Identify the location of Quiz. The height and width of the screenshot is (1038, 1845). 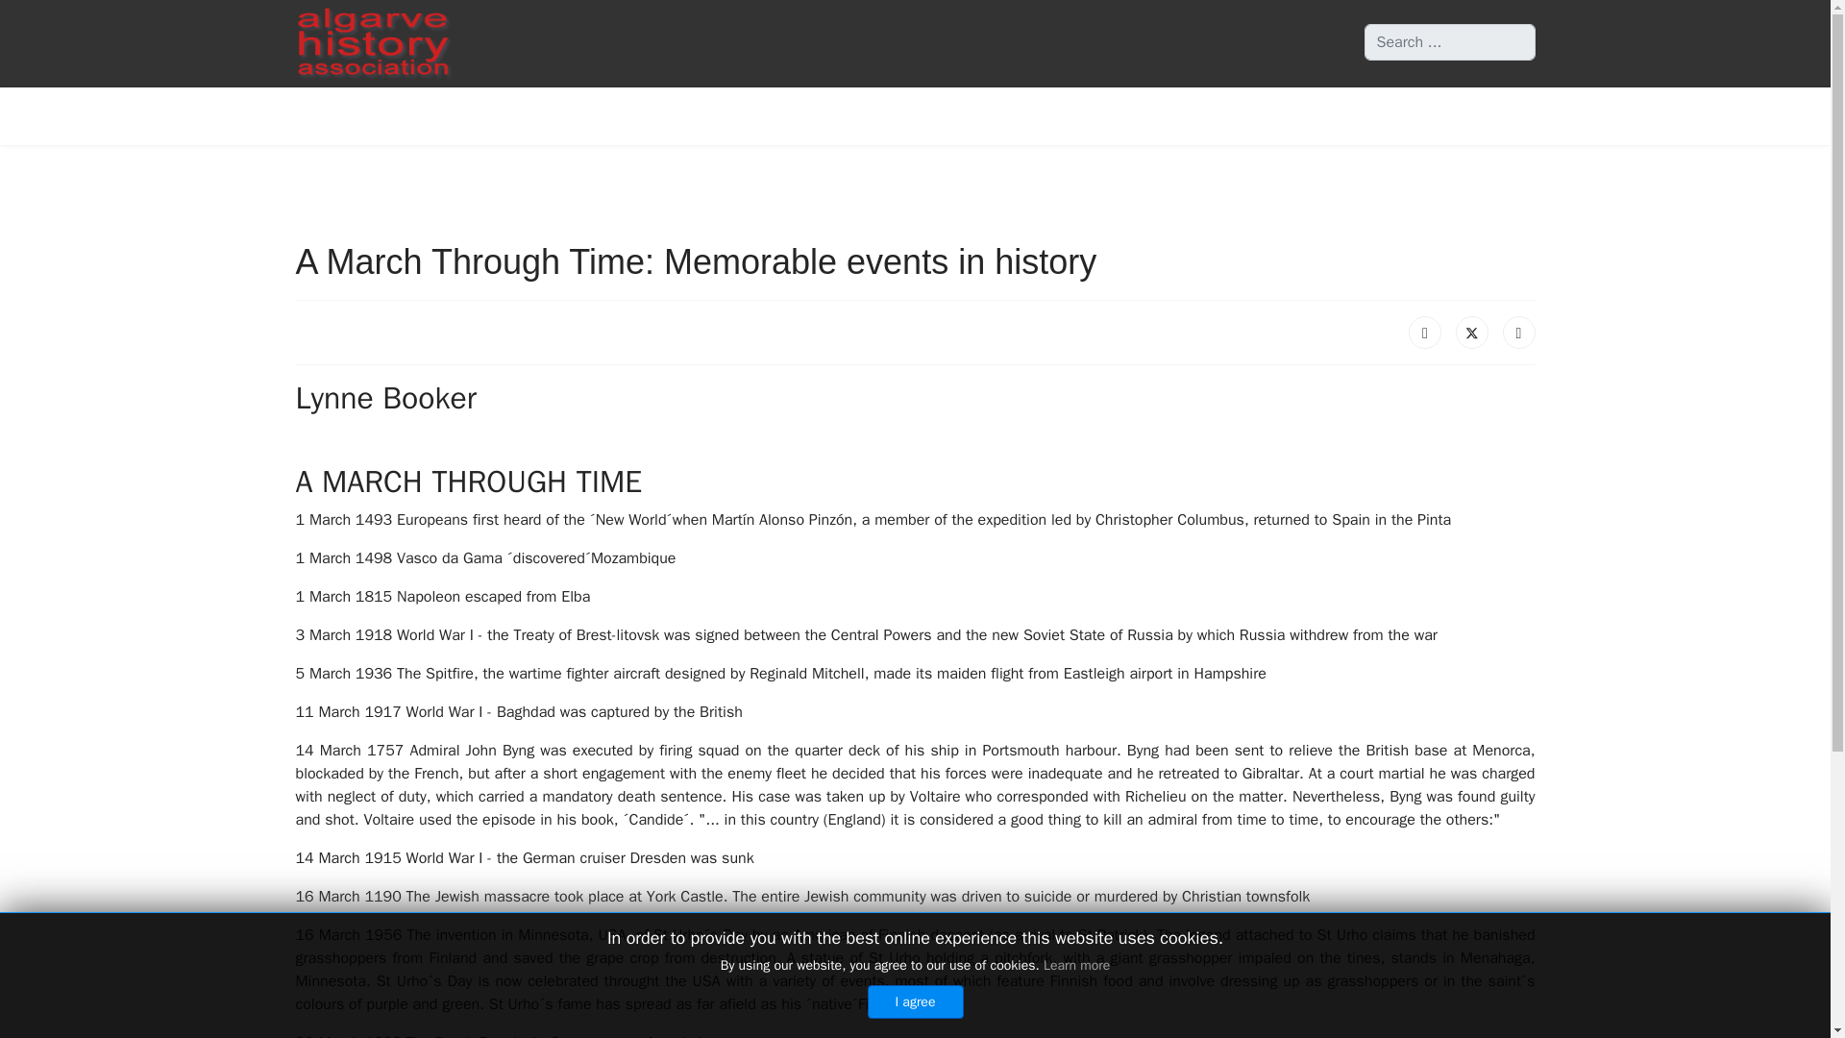
(1130, 115).